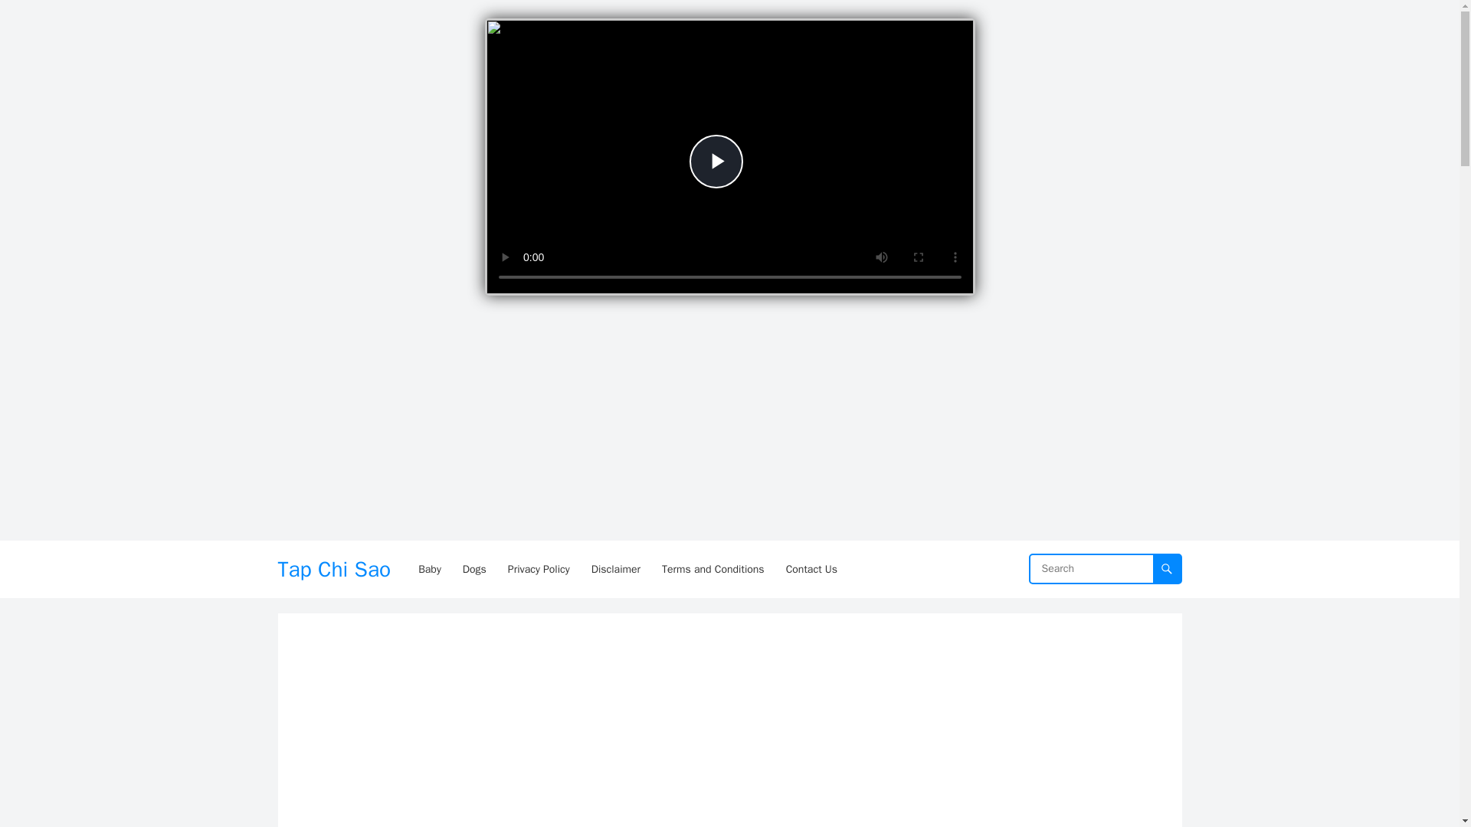  What do you see at coordinates (958, 31) in the screenshot?
I see `Close` at bounding box center [958, 31].